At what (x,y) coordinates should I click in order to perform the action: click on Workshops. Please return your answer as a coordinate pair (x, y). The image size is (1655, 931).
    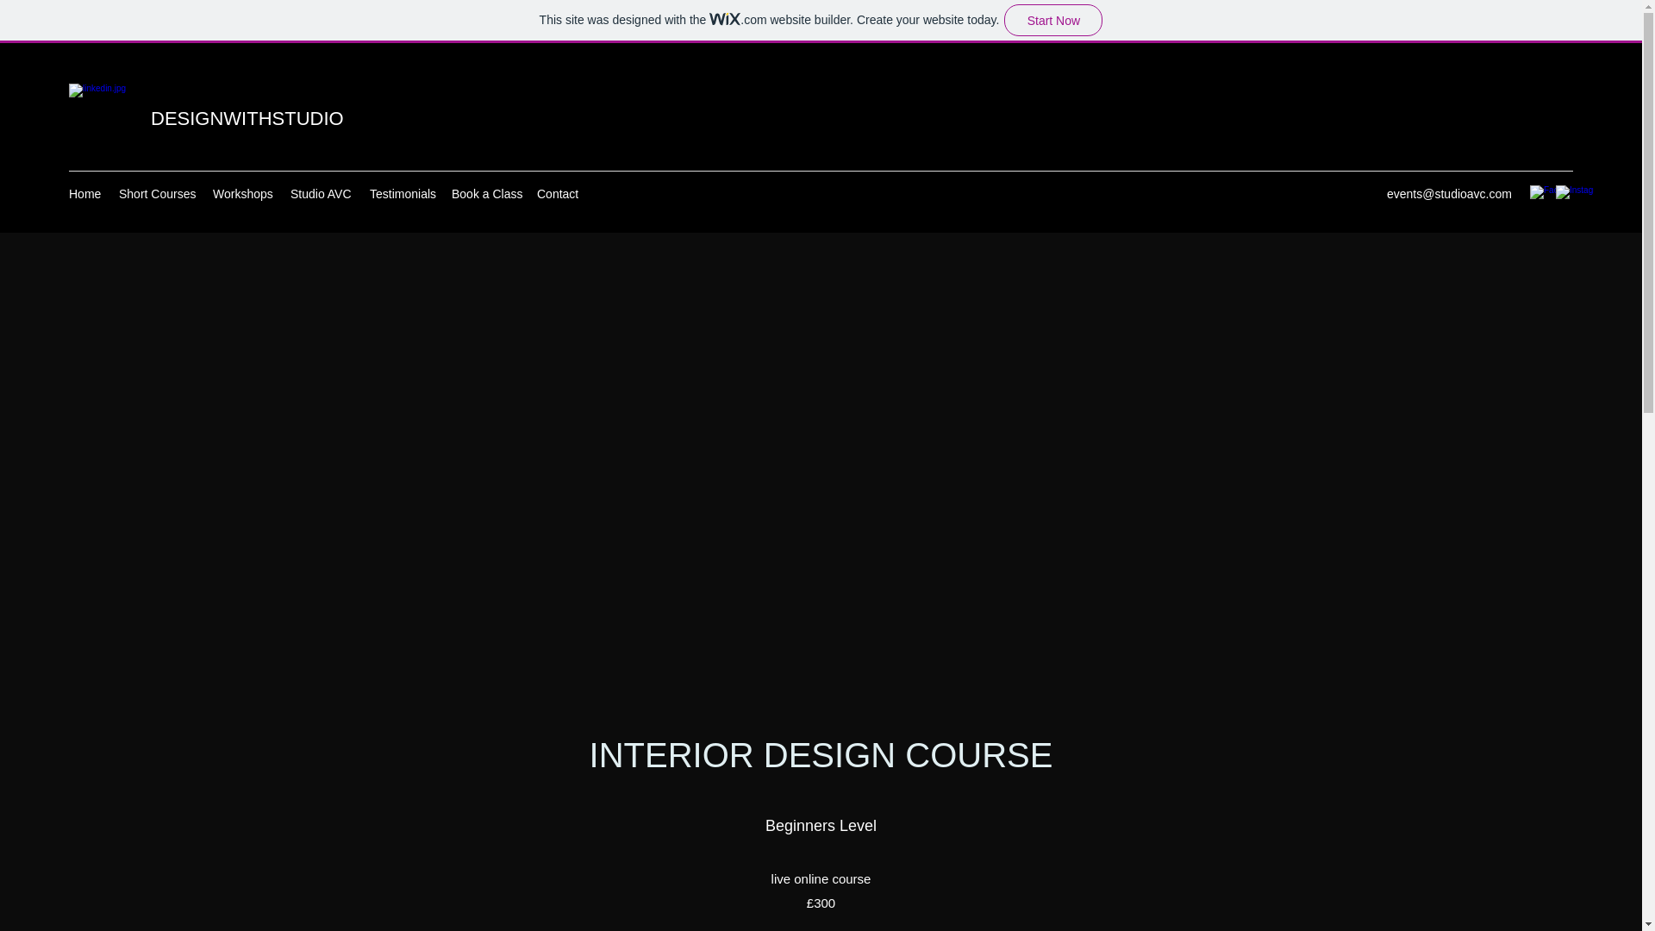
    Looking at the image, I should click on (242, 193).